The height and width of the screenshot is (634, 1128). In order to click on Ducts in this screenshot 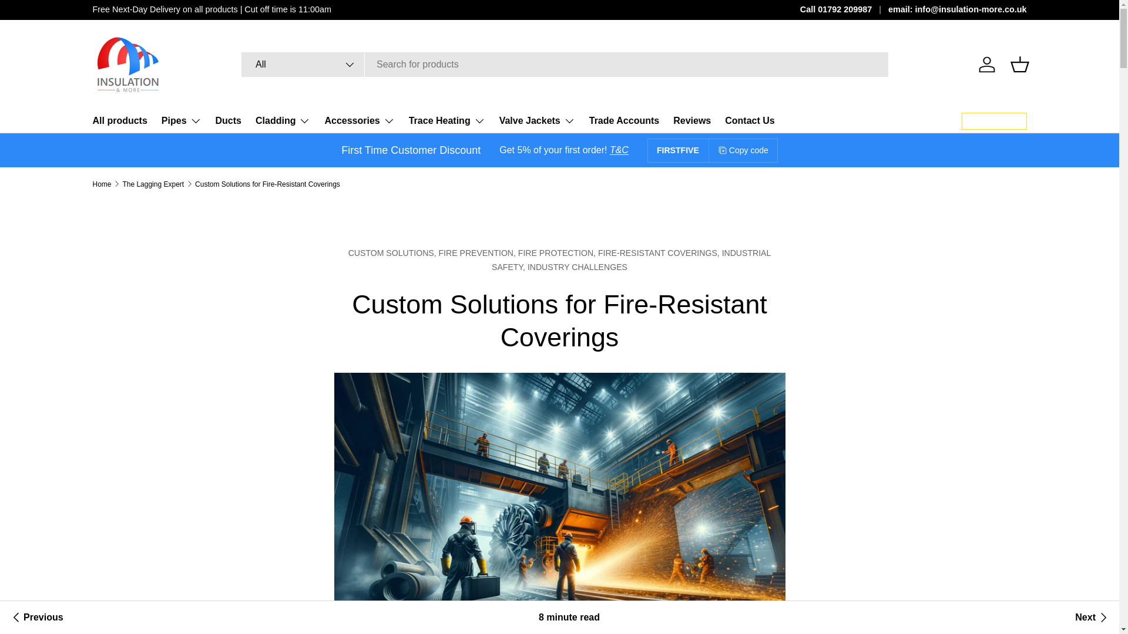, I will do `click(228, 120)`.